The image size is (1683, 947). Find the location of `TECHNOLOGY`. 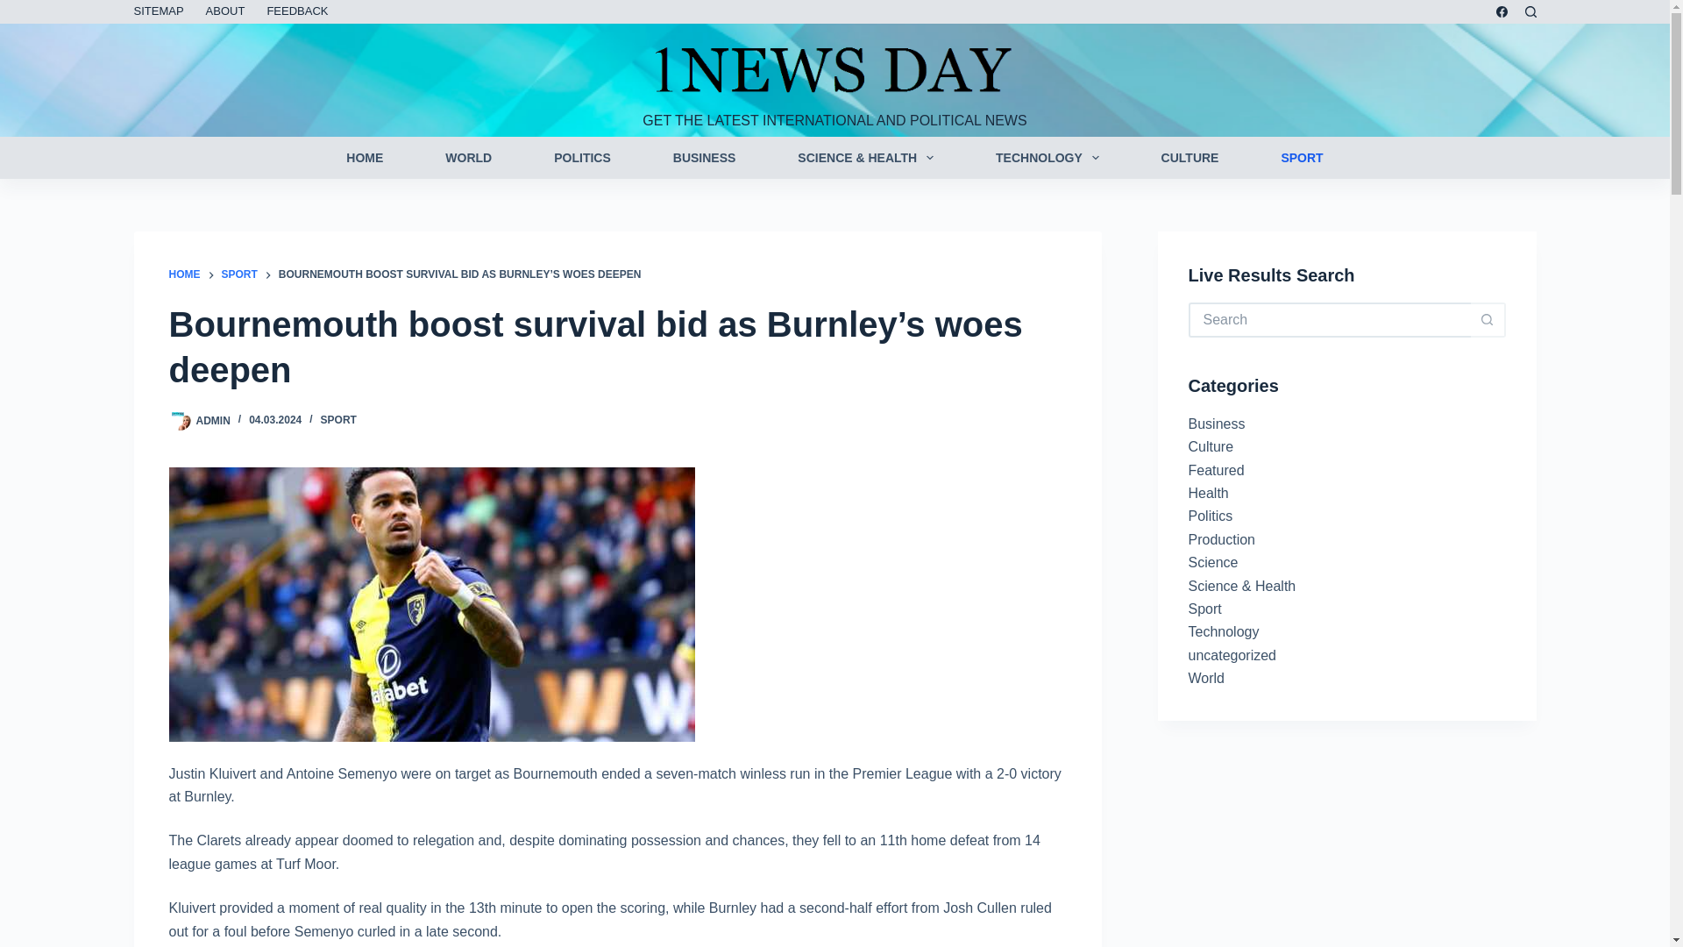

TECHNOLOGY is located at coordinates (1047, 158).